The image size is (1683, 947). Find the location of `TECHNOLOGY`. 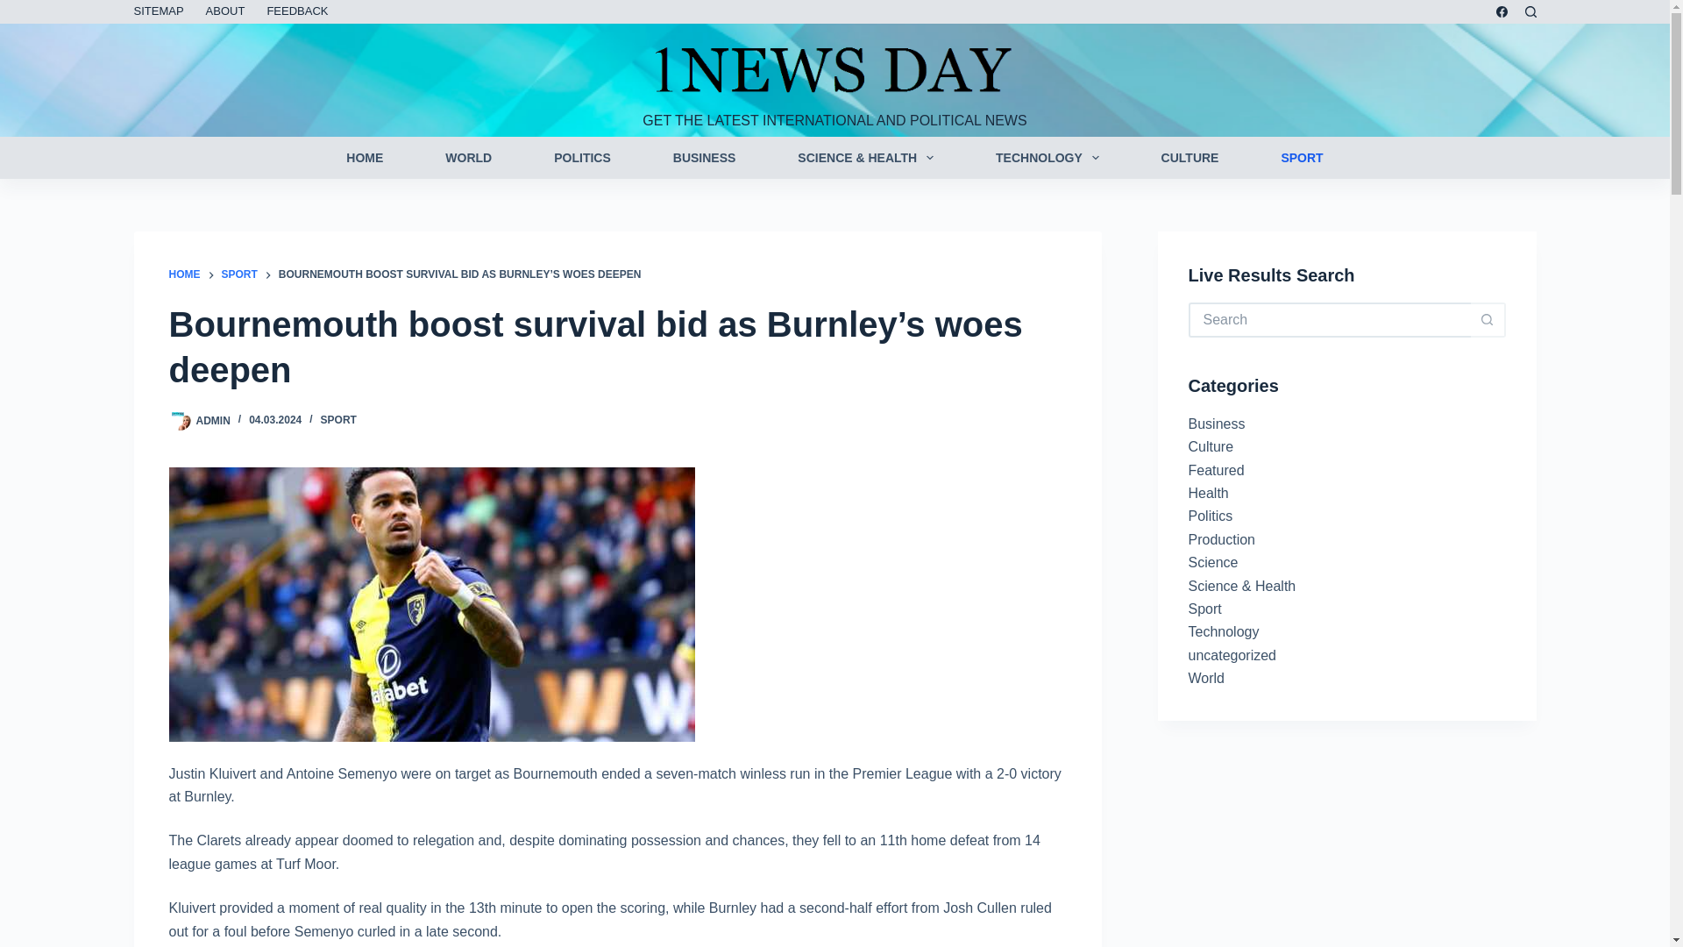

TECHNOLOGY is located at coordinates (1047, 158).